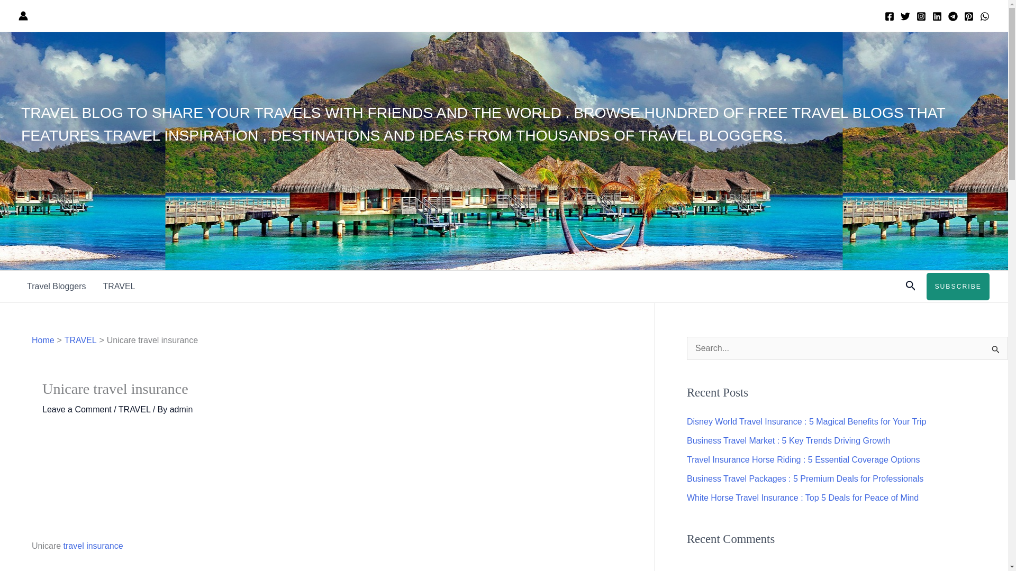 This screenshot has width=1016, height=571. What do you see at coordinates (134, 409) in the screenshot?
I see `TRAVEL` at bounding box center [134, 409].